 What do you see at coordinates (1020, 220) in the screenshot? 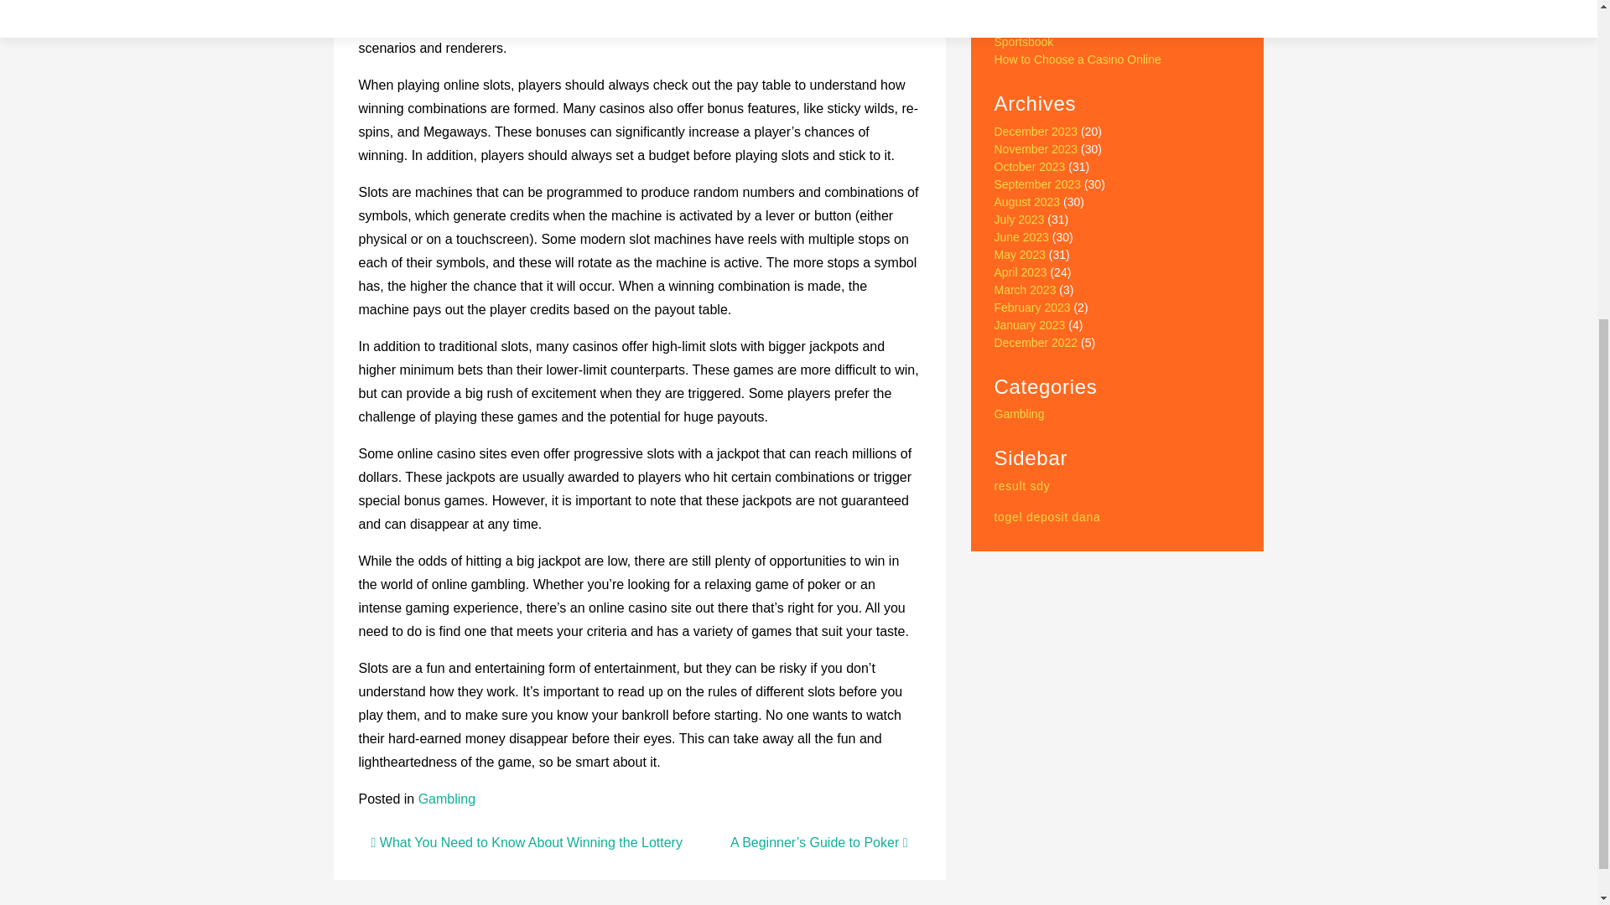
I see `July 2023` at bounding box center [1020, 220].